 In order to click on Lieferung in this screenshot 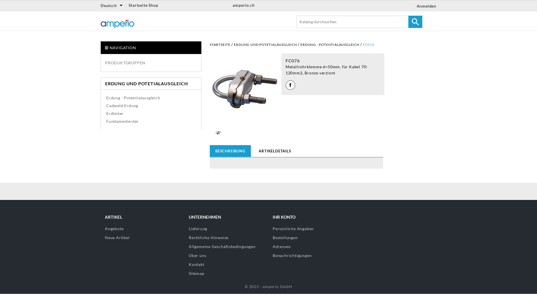, I will do `click(227, 229)`.